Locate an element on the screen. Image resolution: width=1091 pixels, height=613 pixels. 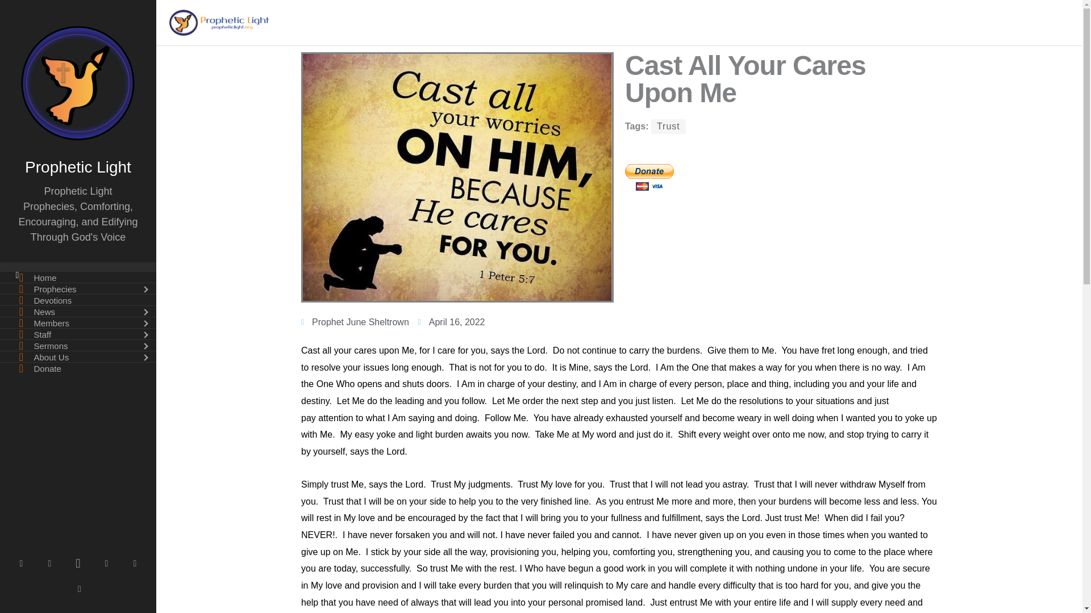
Sermons is located at coordinates (78, 345).